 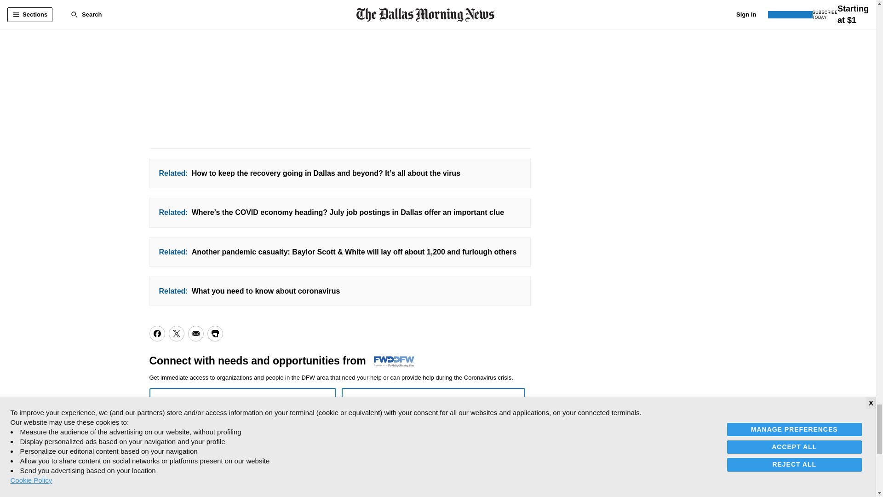 I want to click on Share via Email, so click(x=195, y=333).